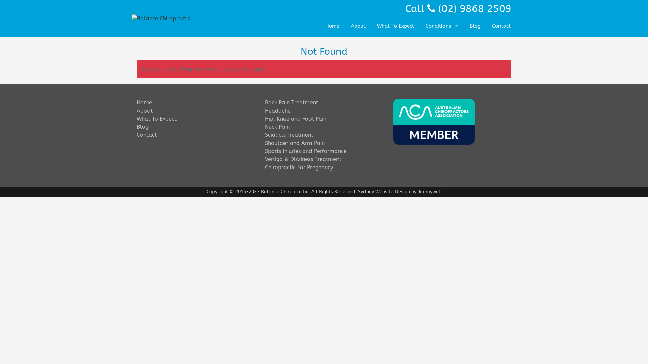 Image resolution: width=648 pixels, height=364 pixels. I want to click on Contact, so click(502, 26).